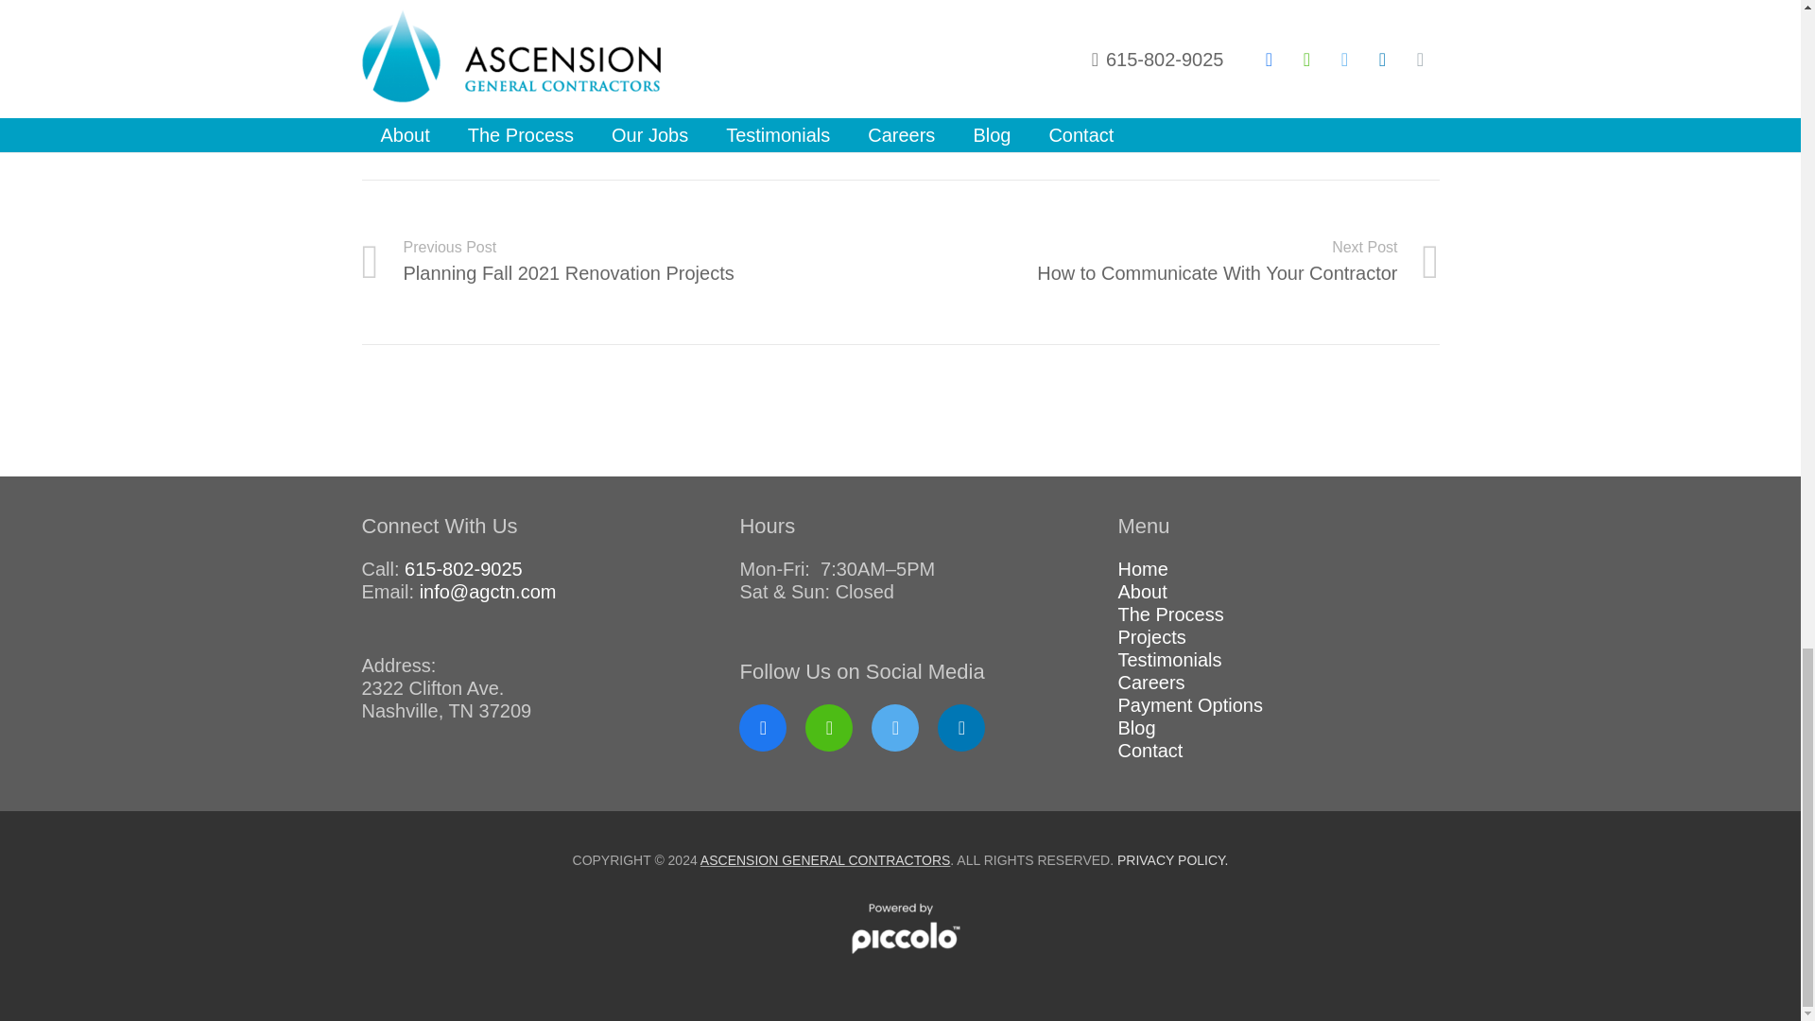 Image resolution: width=1815 pixels, height=1021 pixels. What do you see at coordinates (1151, 683) in the screenshot?
I see `Careers` at bounding box center [1151, 683].